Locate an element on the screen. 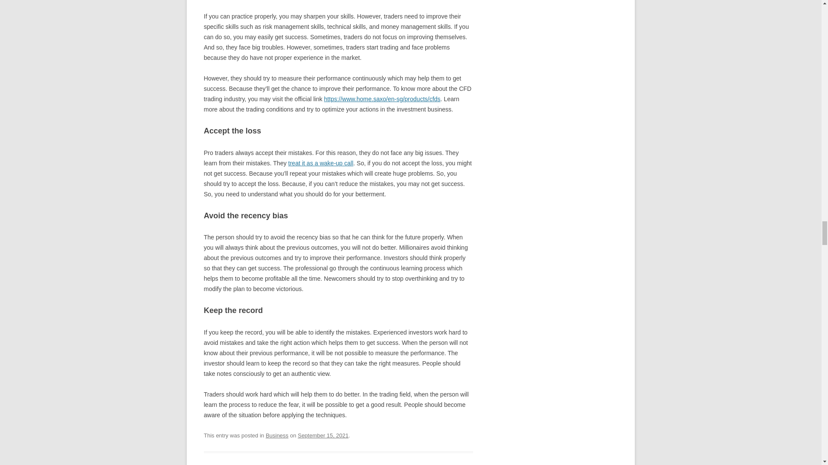 This screenshot has height=465, width=828. treat it as a wake-up call is located at coordinates (321, 163).